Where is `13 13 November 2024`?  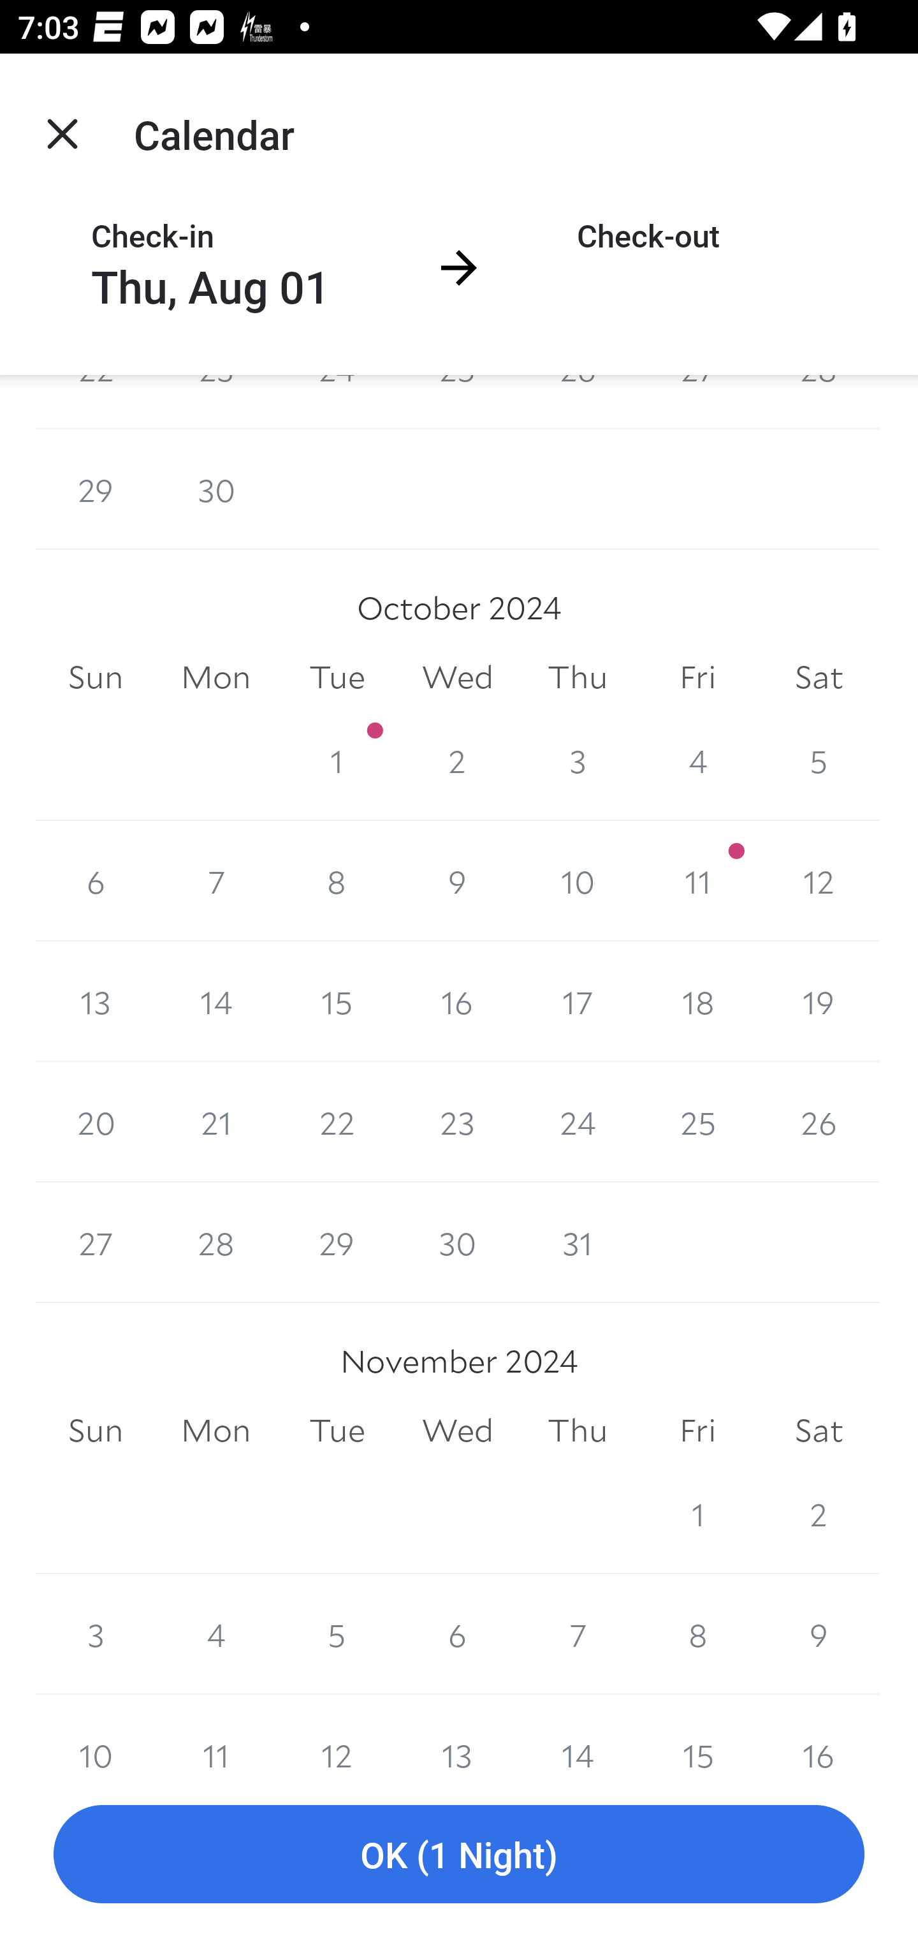
13 13 November 2024 is located at coordinates (458, 1731).